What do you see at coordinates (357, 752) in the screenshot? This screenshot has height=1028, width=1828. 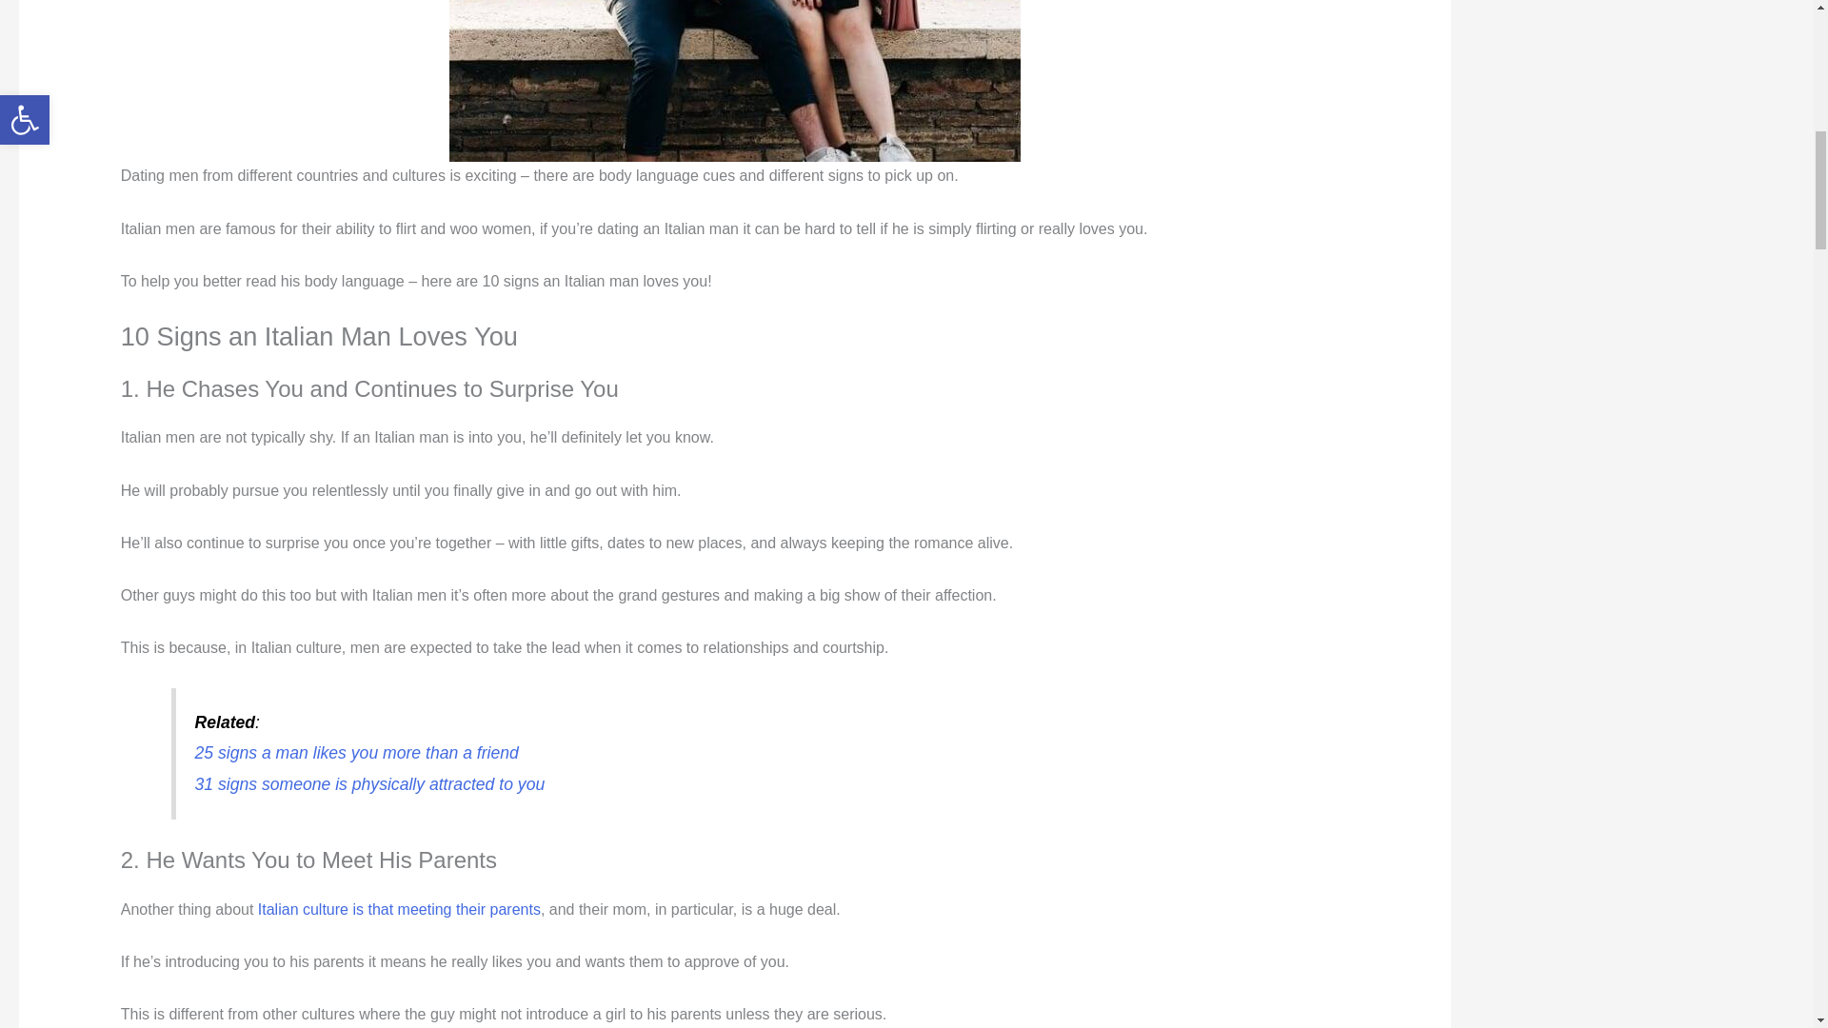 I see `25 signs a man likes you more than a friend` at bounding box center [357, 752].